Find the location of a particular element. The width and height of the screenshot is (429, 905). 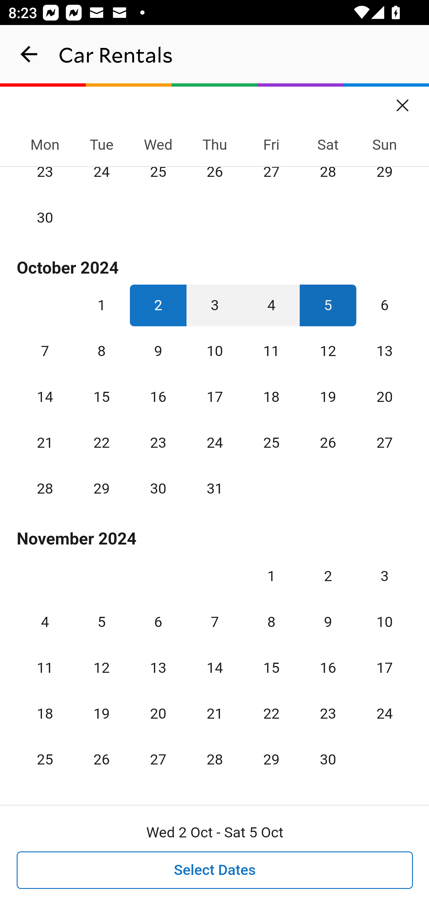

1 October 2024 is located at coordinates (101, 305).